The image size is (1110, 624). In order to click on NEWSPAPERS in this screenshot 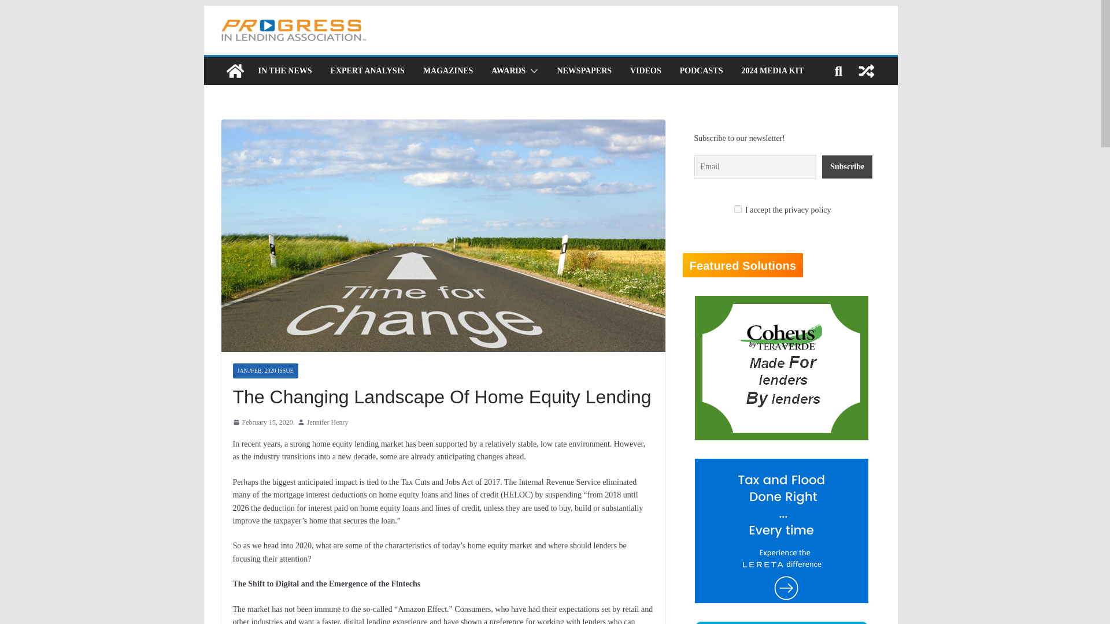, I will do `click(584, 71)`.